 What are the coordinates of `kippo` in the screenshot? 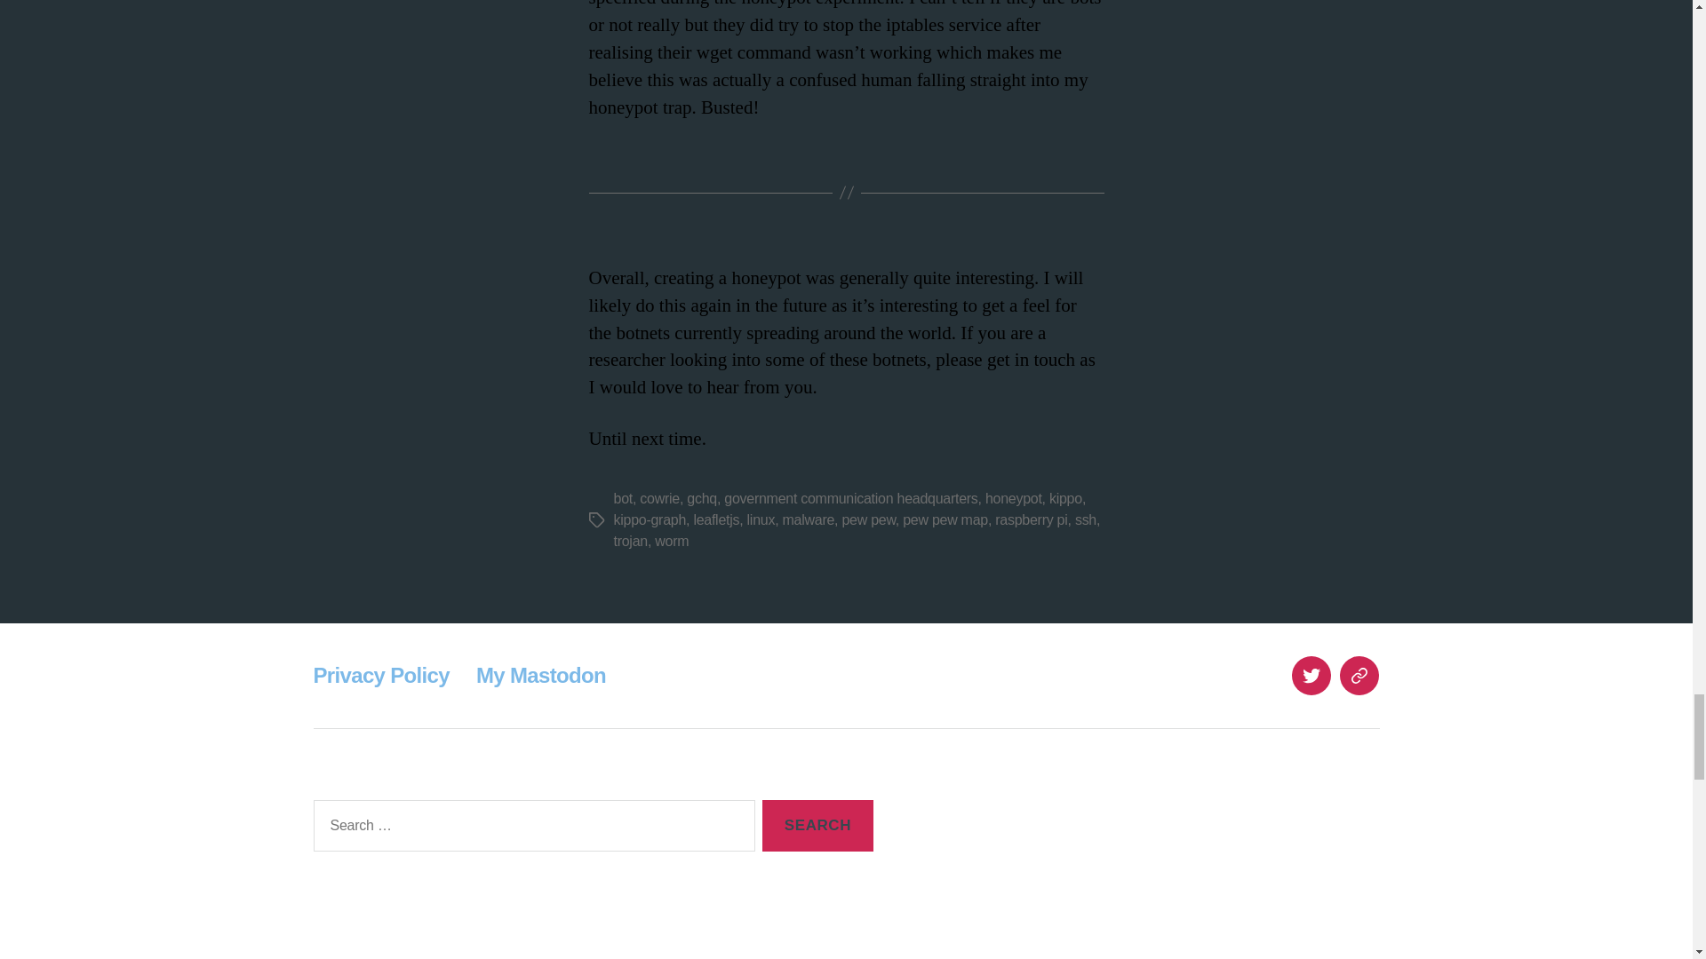 It's located at (1064, 498).